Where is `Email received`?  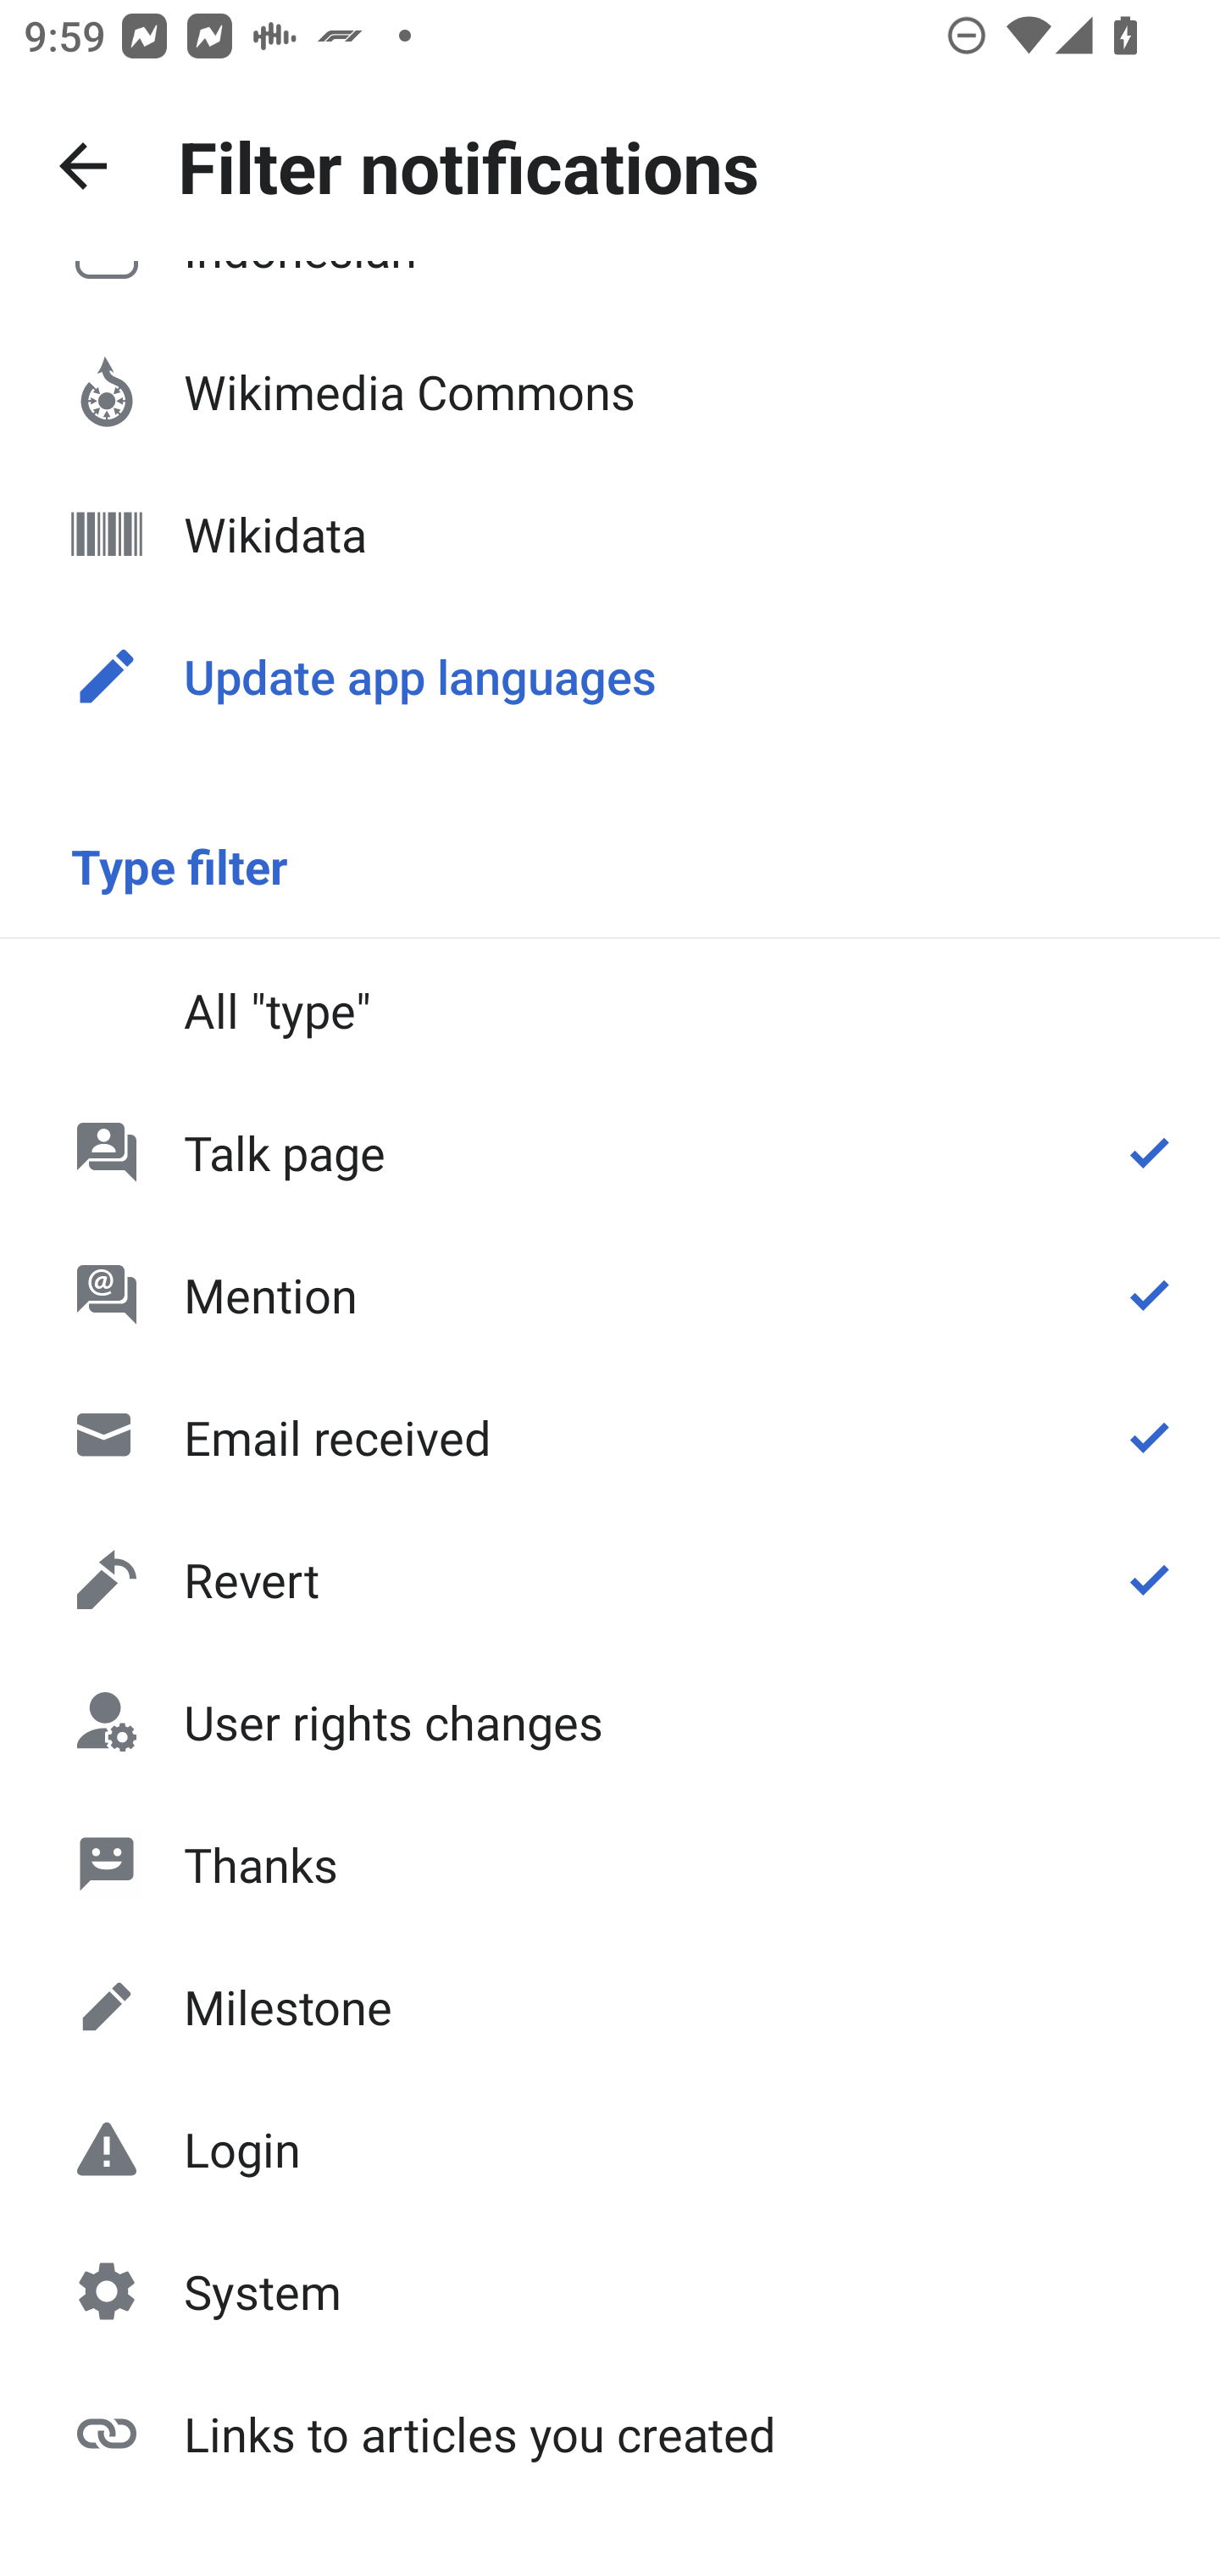
Email received is located at coordinates (610, 1437).